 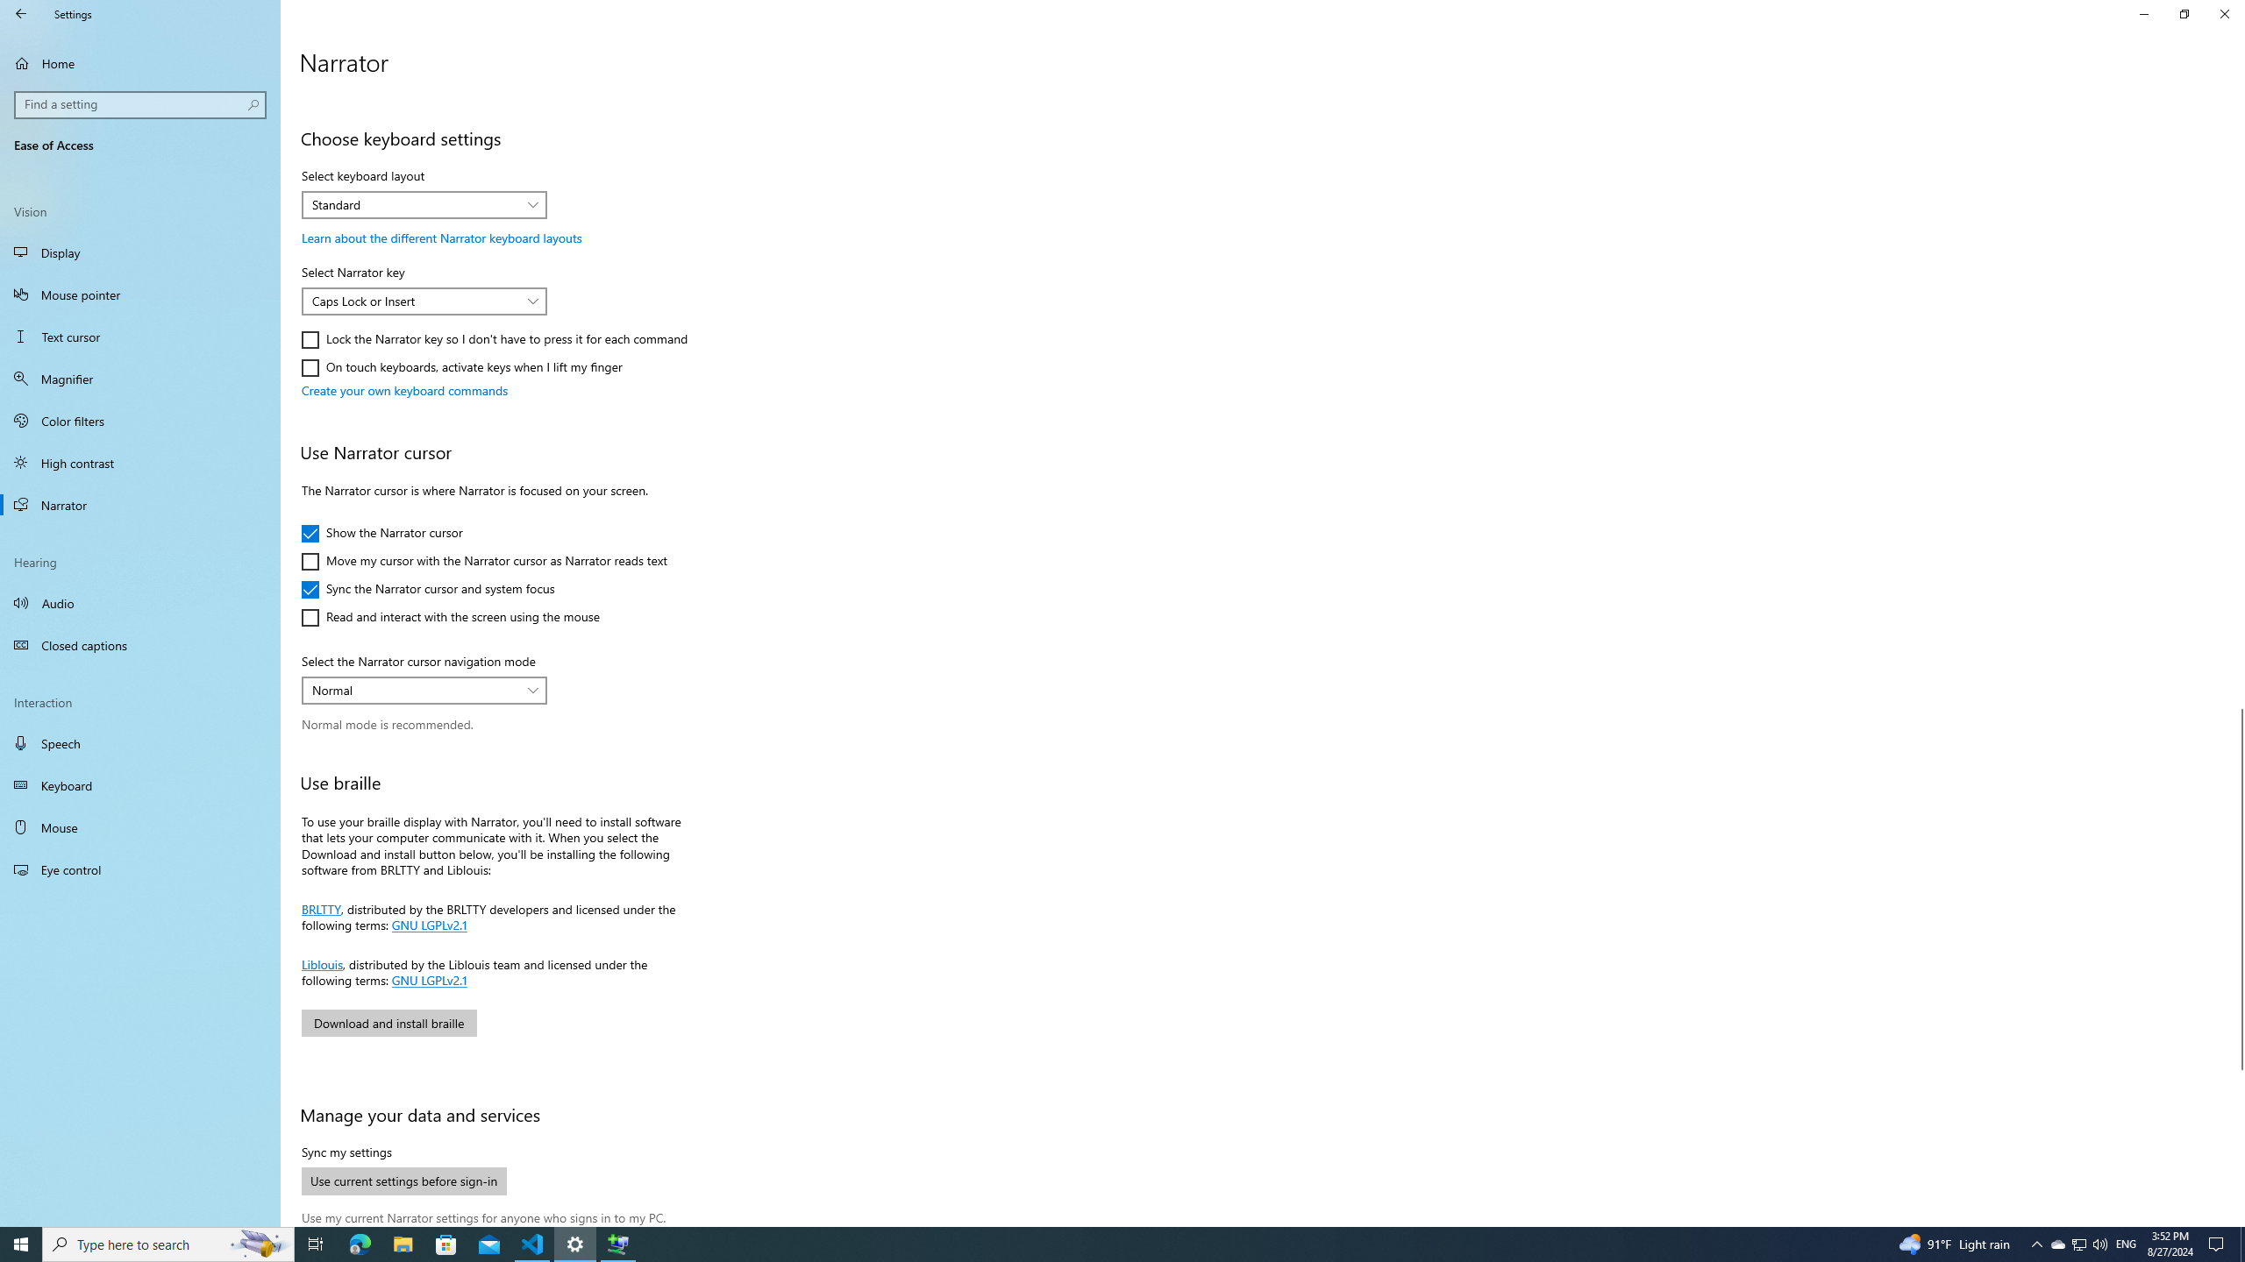 I want to click on Action Center, No new notifications, so click(x=2219, y=1244).